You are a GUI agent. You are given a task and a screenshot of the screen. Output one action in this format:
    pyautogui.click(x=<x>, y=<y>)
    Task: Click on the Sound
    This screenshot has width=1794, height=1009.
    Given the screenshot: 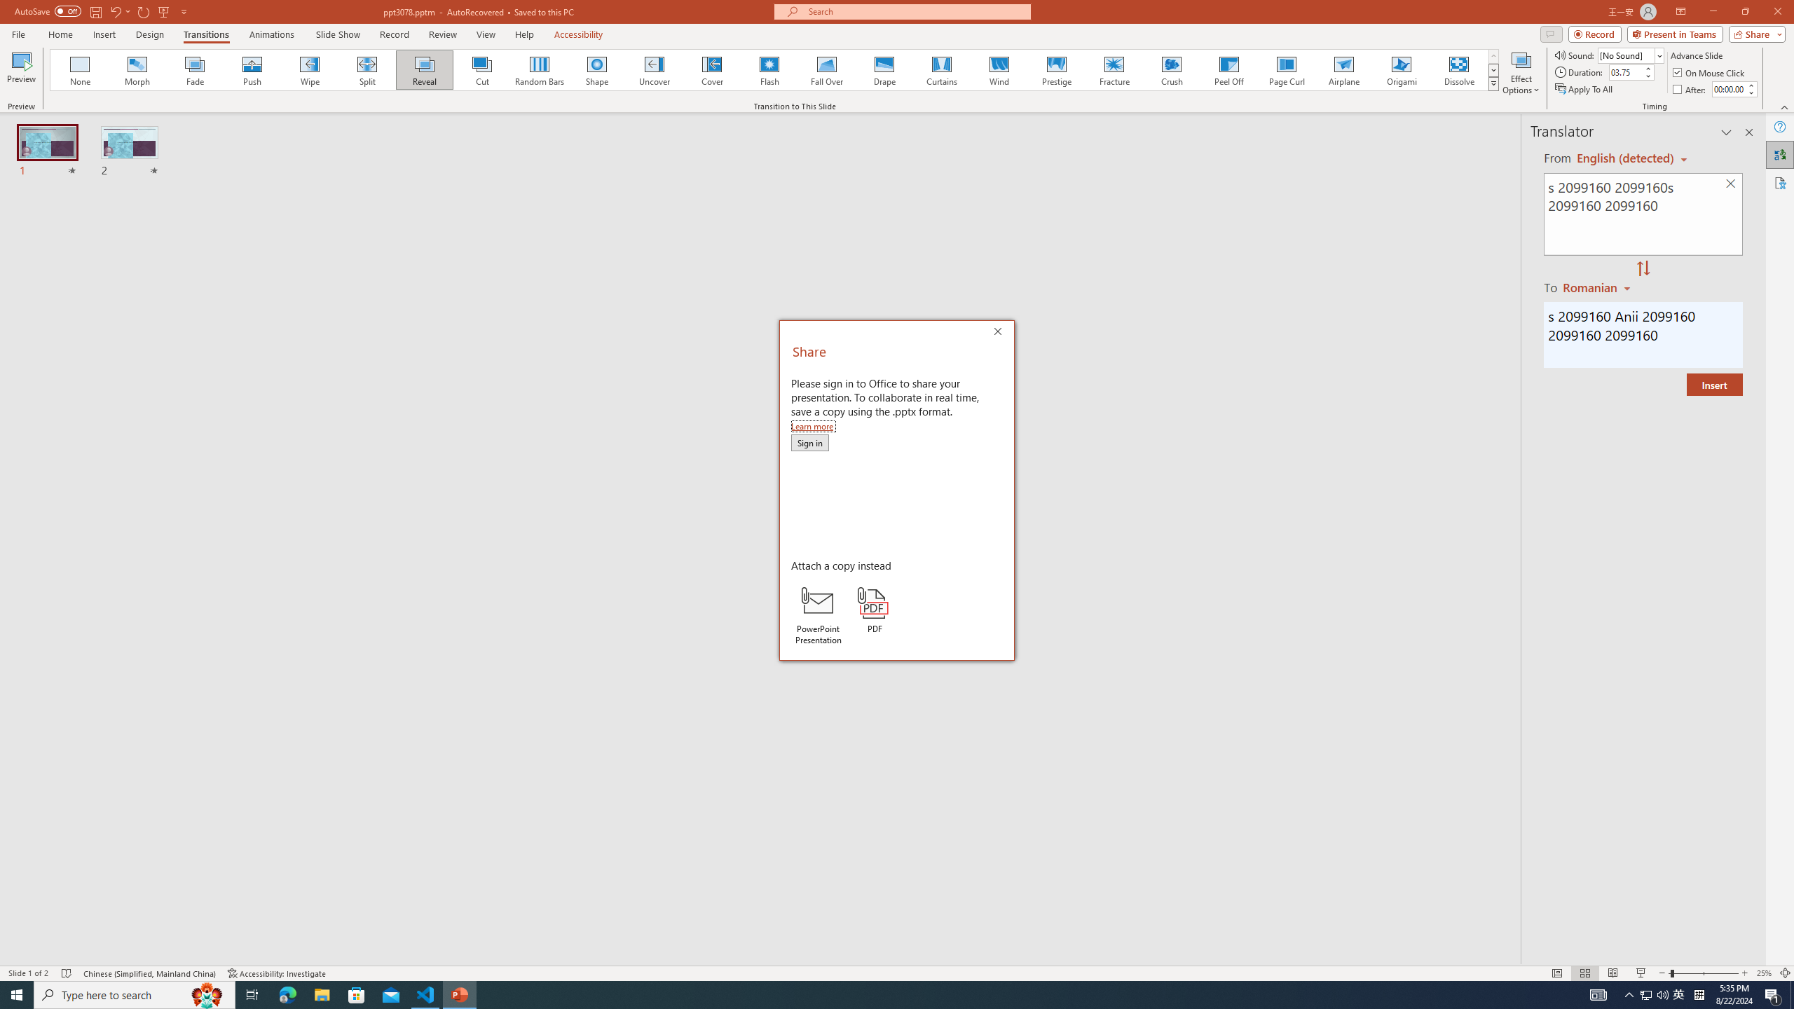 What is the action you would take?
    pyautogui.click(x=1631, y=55)
    